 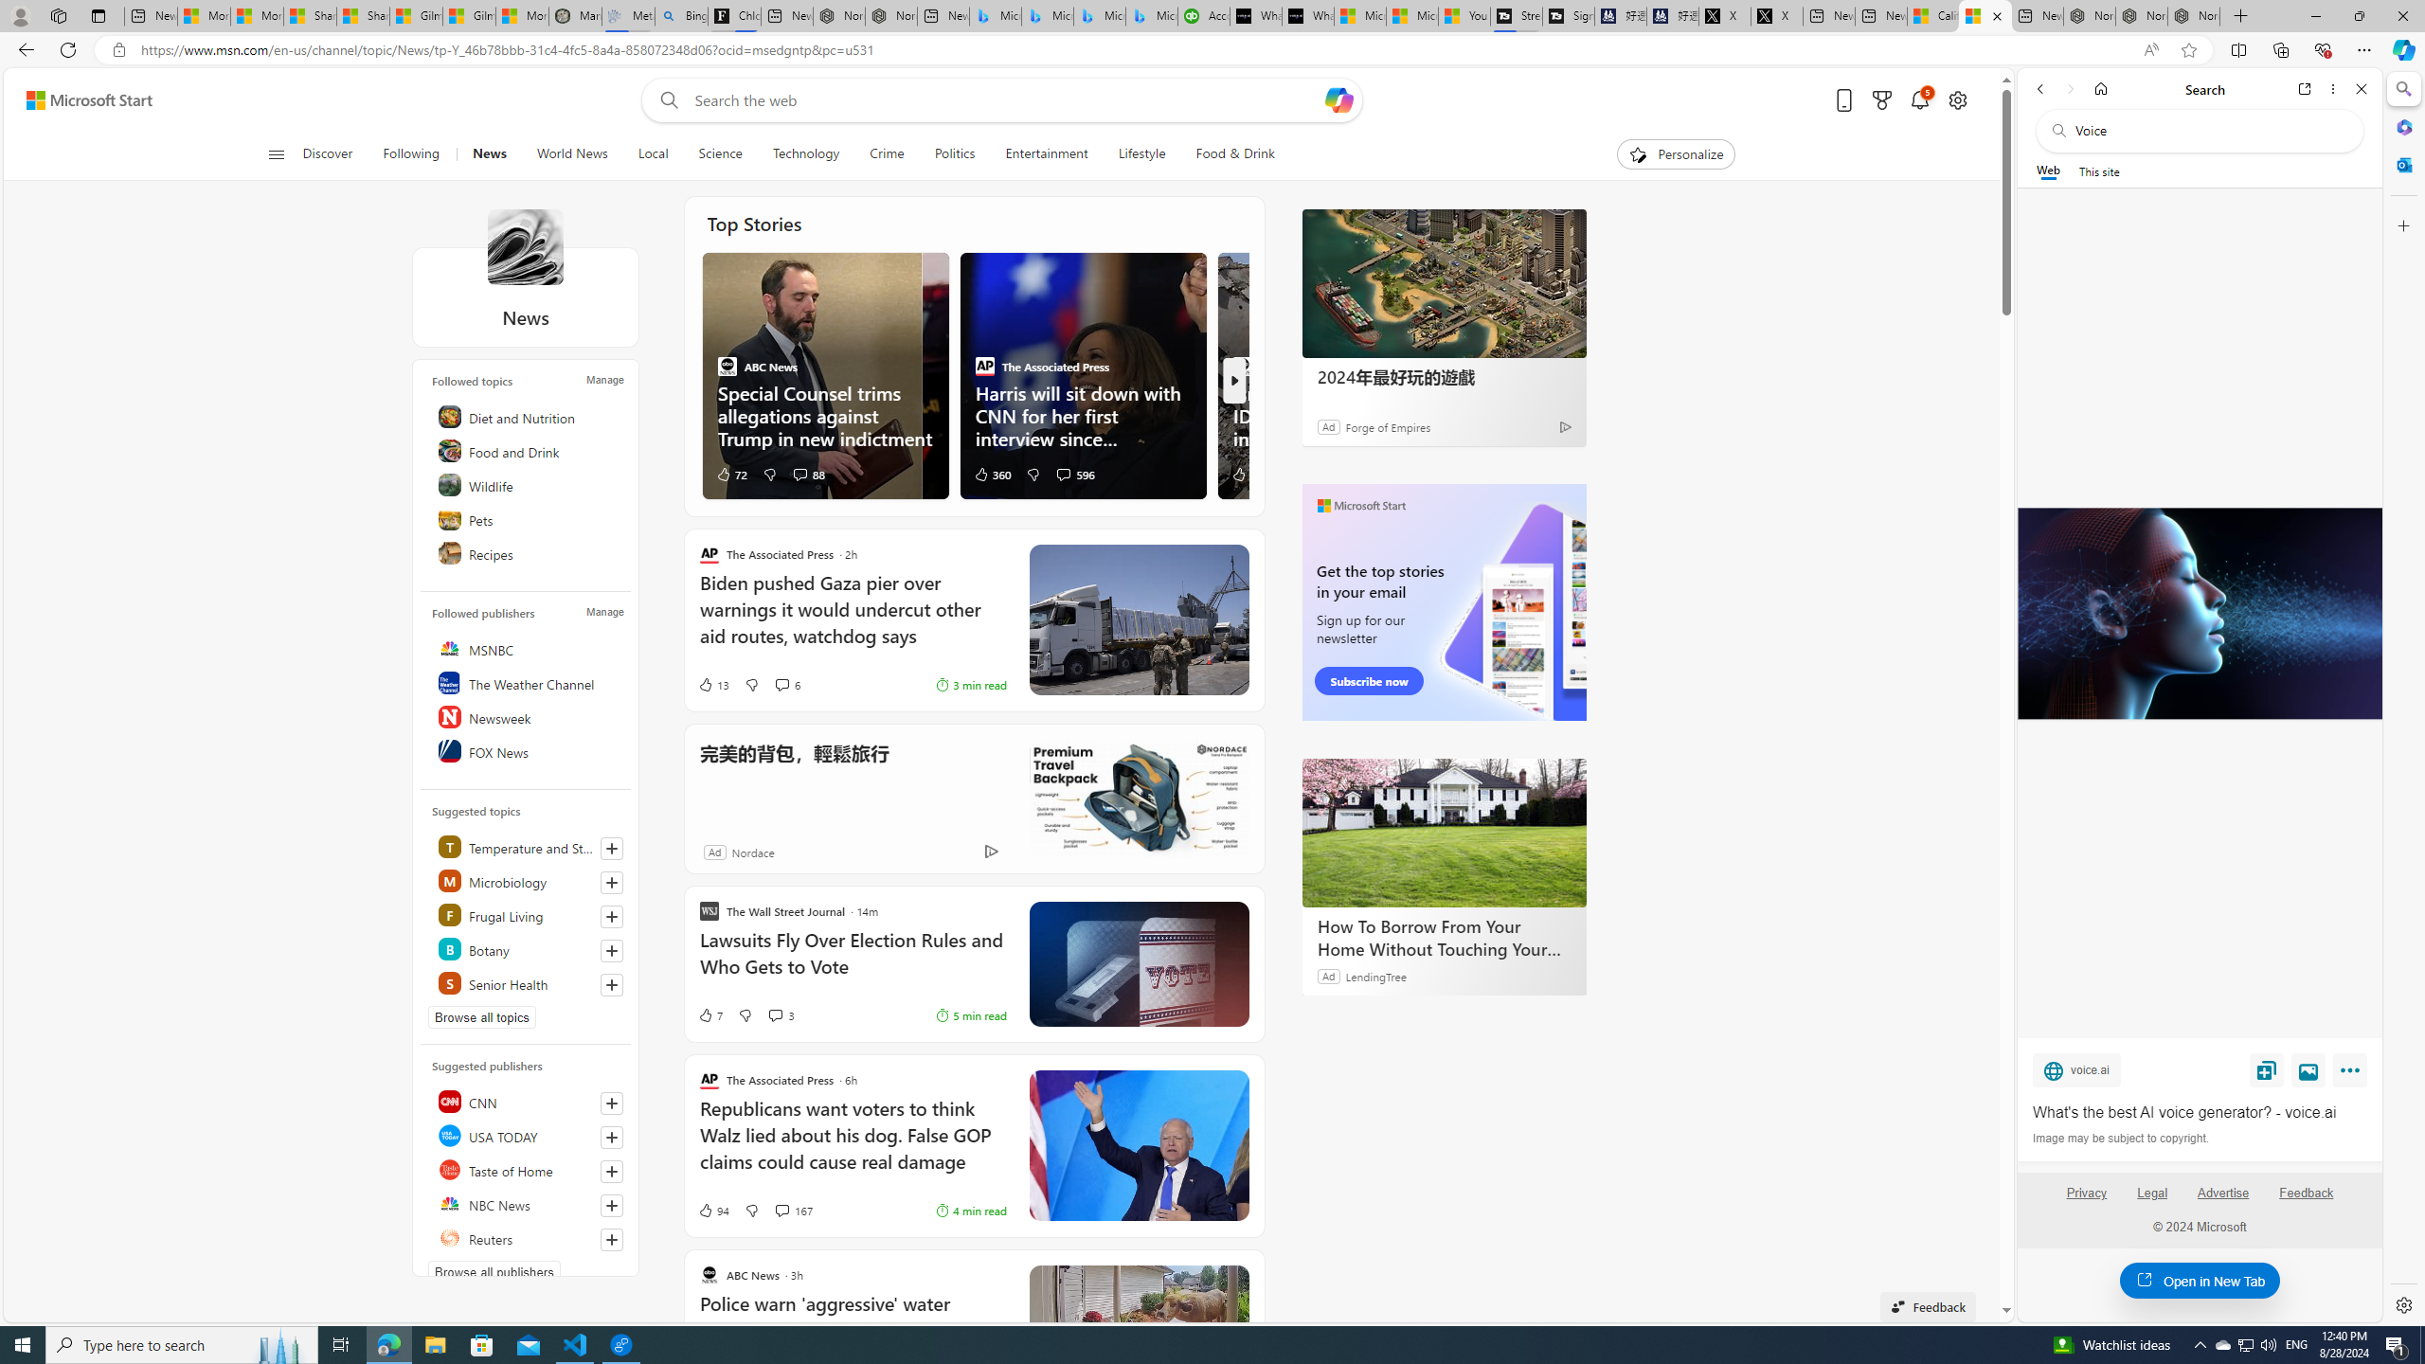 What do you see at coordinates (529, 1102) in the screenshot?
I see `CNN` at bounding box center [529, 1102].